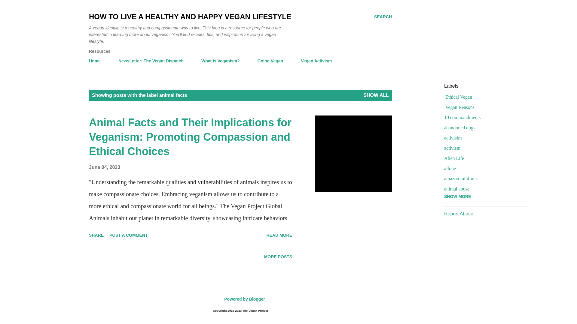  What do you see at coordinates (270, 61) in the screenshot?
I see `Going Vegan` at bounding box center [270, 61].